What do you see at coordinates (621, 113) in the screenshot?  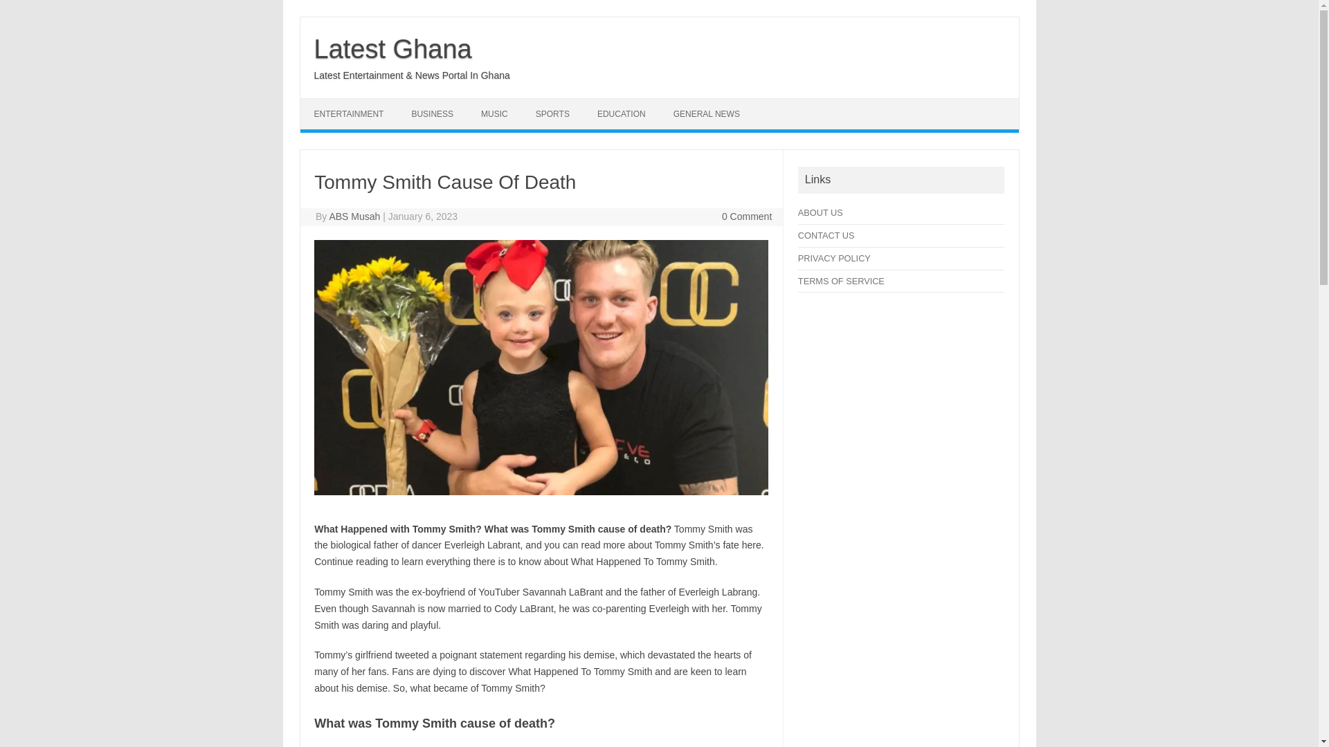 I see `EDUCATION` at bounding box center [621, 113].